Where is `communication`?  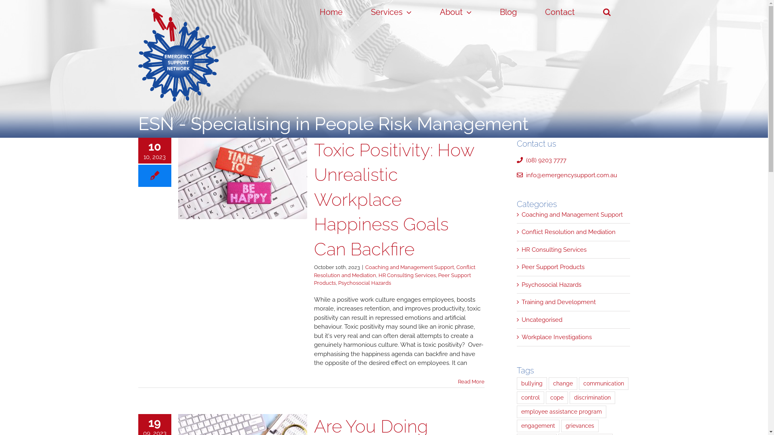
communication is located at coordinates (604, 383).